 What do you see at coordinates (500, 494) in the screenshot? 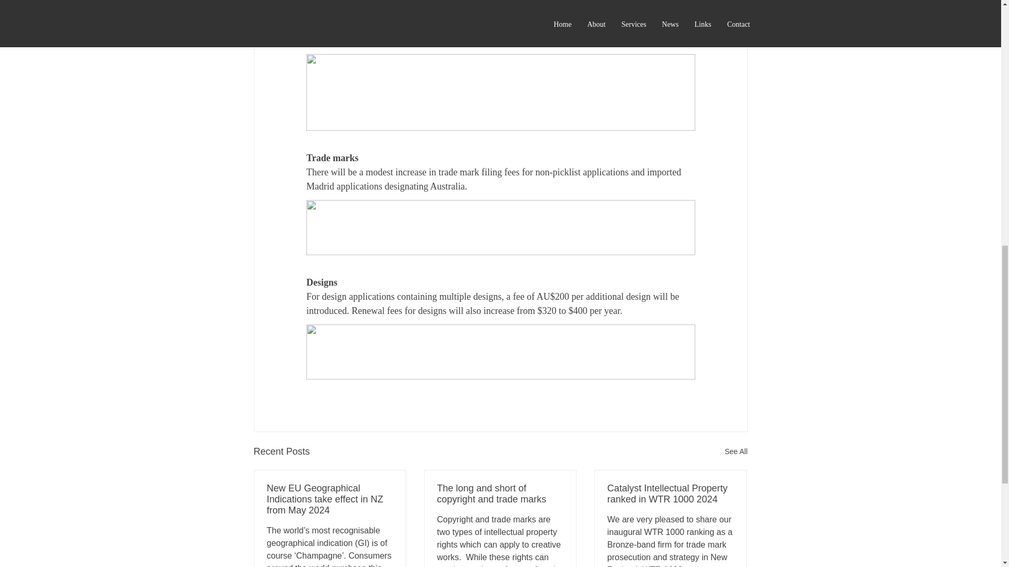
I see `The long and short of copyright and trade marks` at bounding box center [500, 494].